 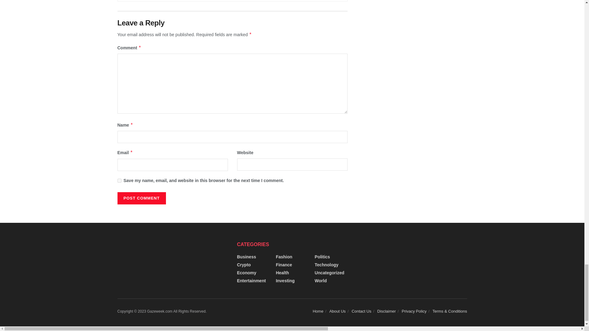 I want to click on yes, so click(x=119, y=181).